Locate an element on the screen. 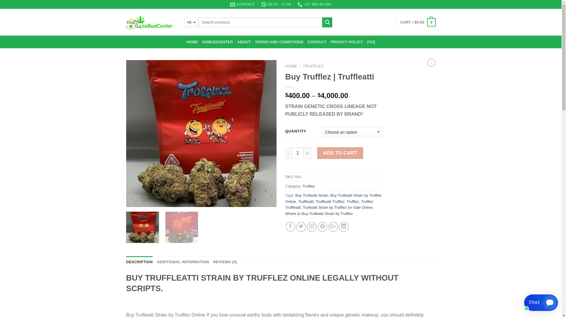  ADD TO CART is located at coordinates (340, 153).